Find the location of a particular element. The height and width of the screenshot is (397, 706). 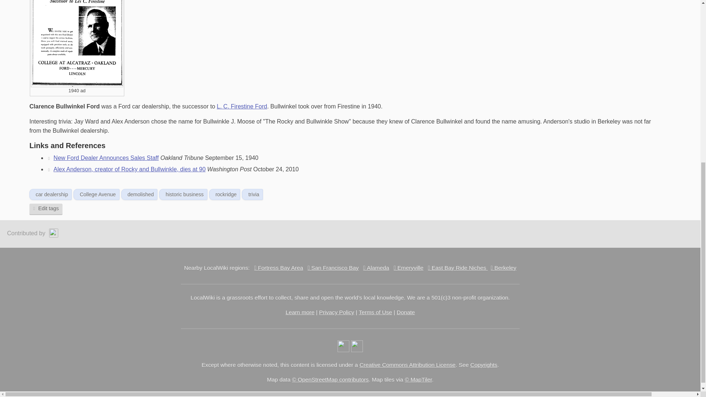

Gene is located at coordinates (54, 233).